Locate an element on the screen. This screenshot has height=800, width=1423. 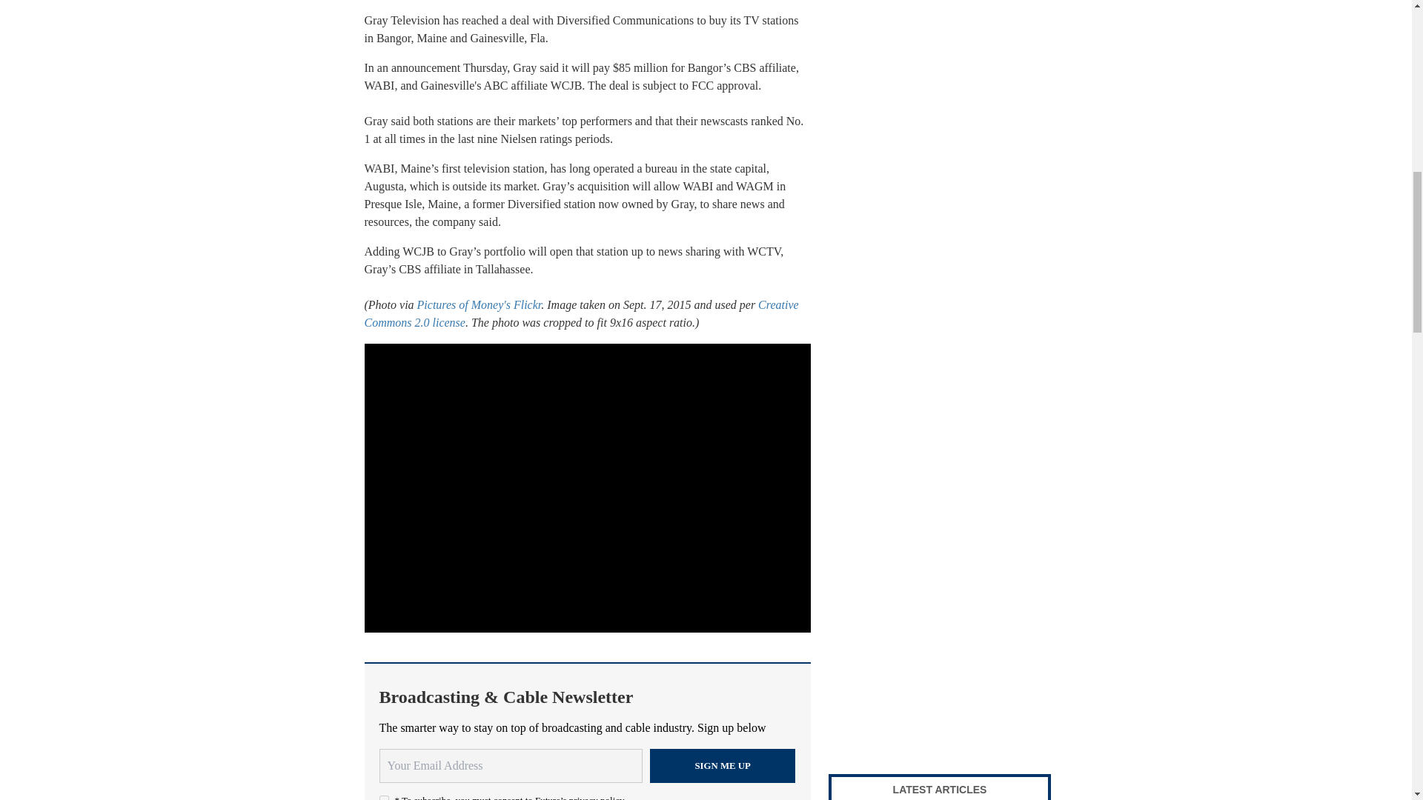
s Flickr is located at coordinates (524, 304).